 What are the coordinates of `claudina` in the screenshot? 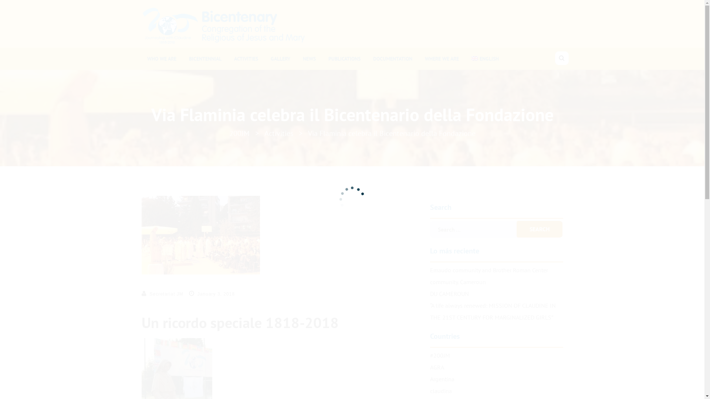 It's located at (441, 391).